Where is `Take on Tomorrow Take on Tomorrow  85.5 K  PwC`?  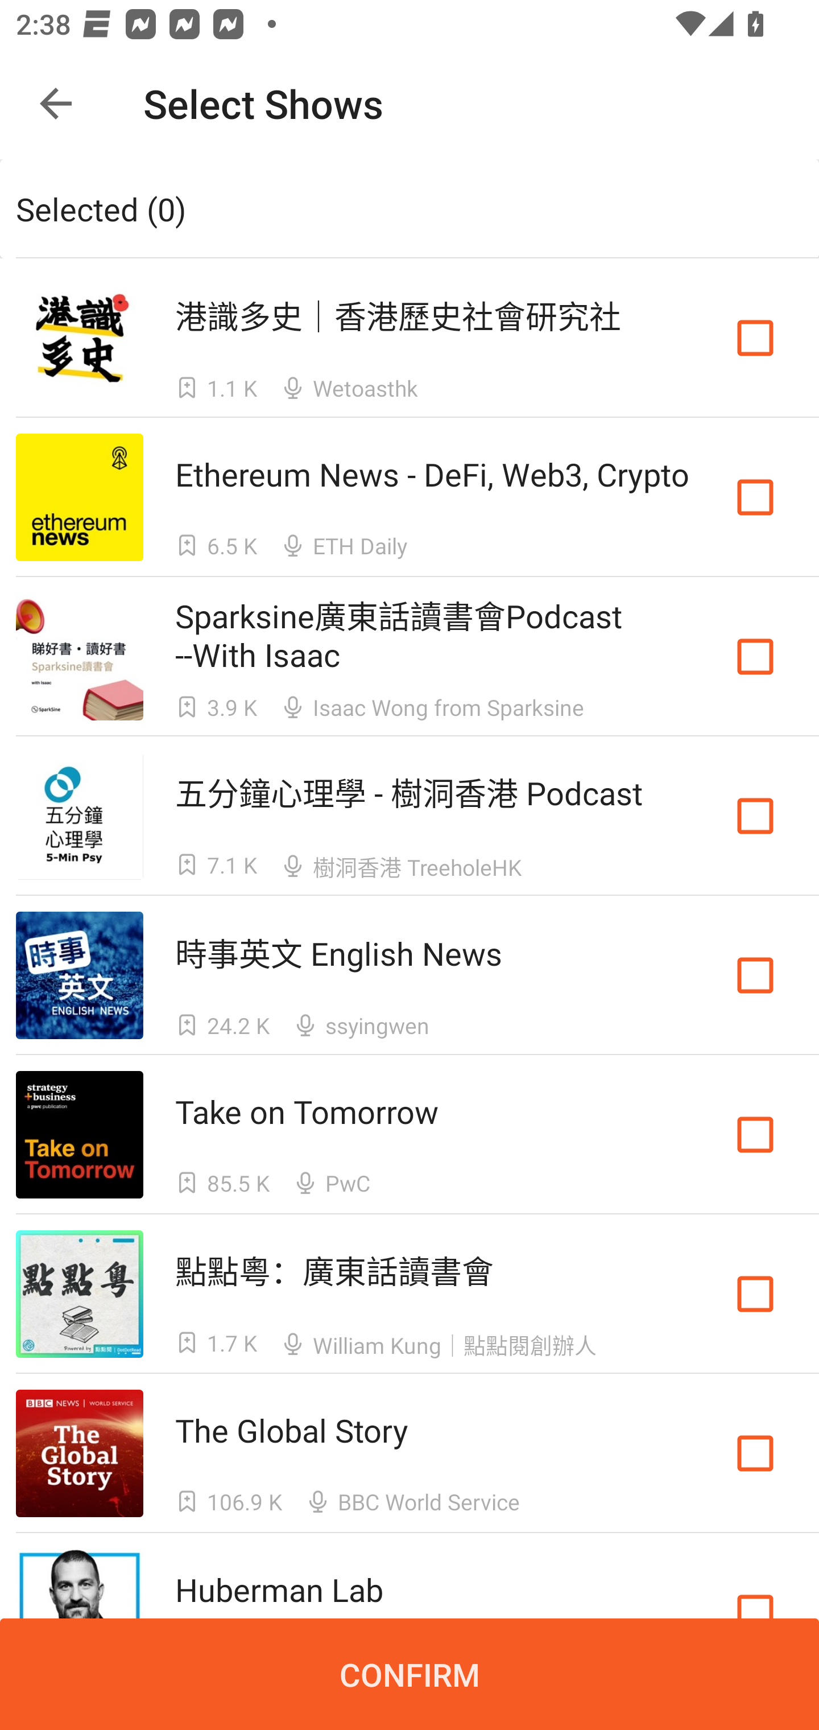 Take on Tomorrow Take on Tomorrow  85.5 K  PwC is located at coordinates (409, 1135).